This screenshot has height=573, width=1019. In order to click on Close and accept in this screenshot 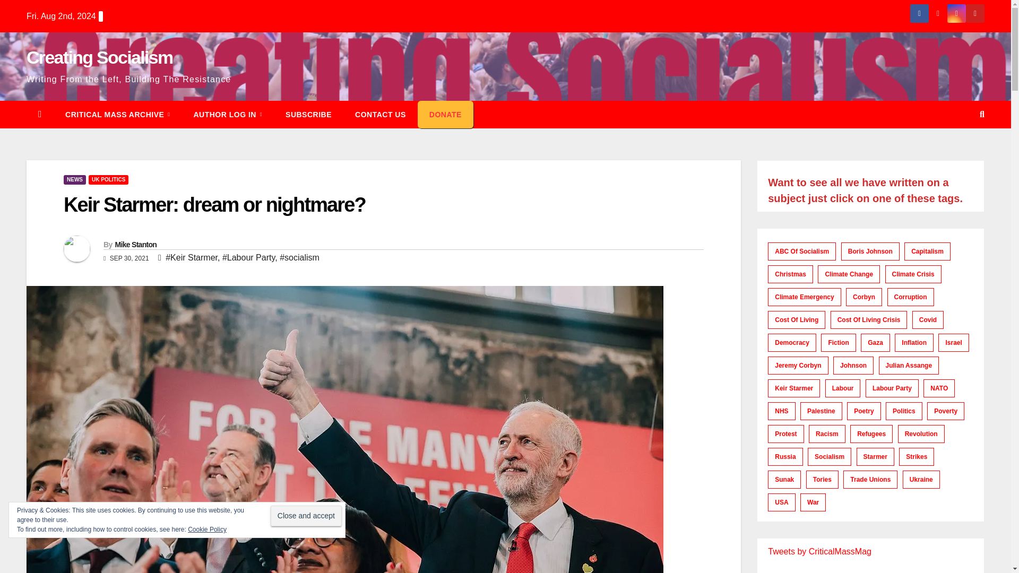, I will do `click(306, 516)`.